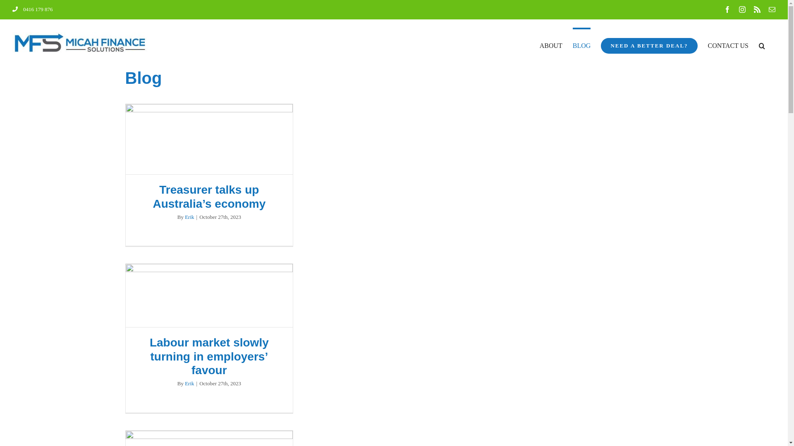  Describe the element at coordinates (189, 217) in the screenshot. I see `Erik` at that location.